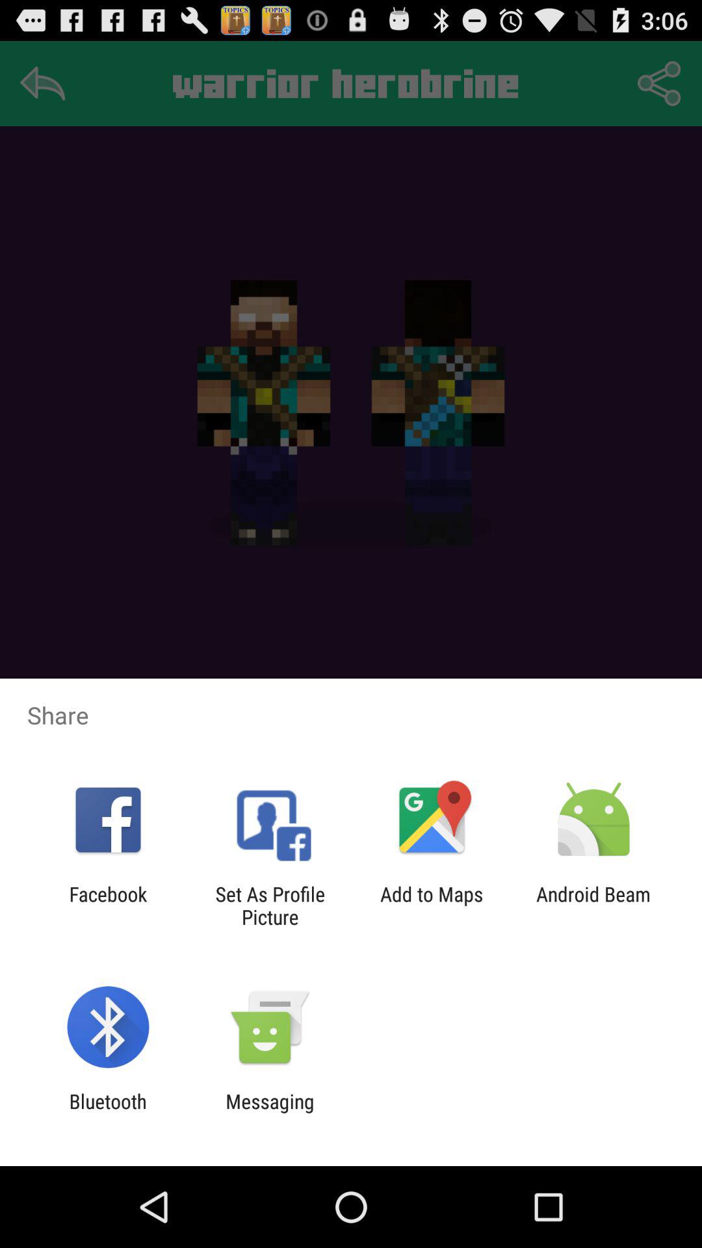 The width and height of the screenshot is (702, 1248). Describe the element at coordinates (432, 905) in the screenshot. I see `select icon to the left of the android beam item` at that location.